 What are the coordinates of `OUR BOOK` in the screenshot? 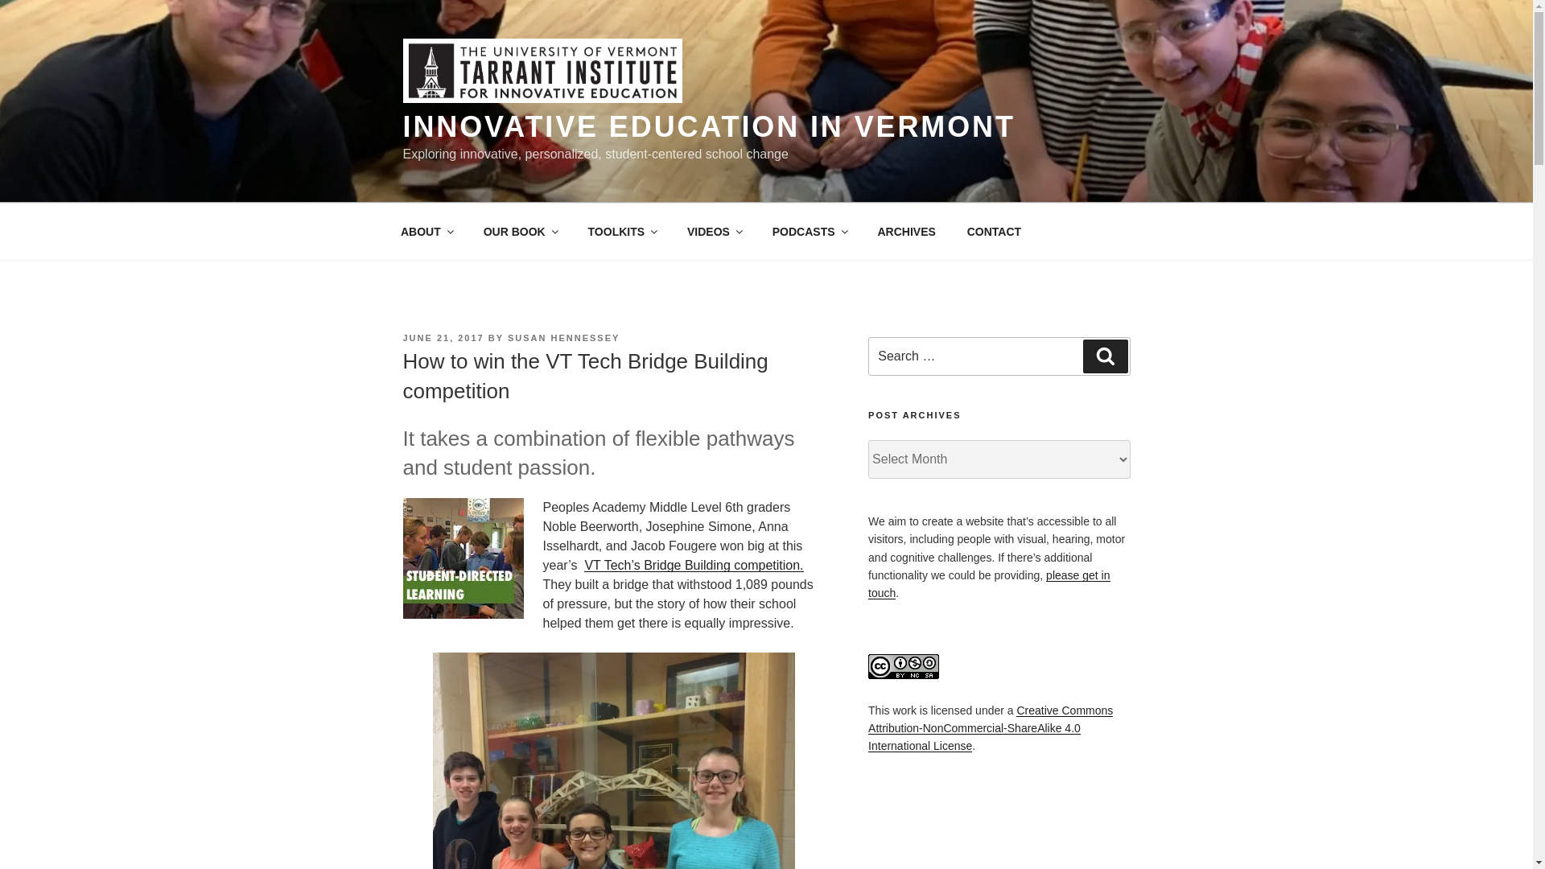 It's located at (520, 232).